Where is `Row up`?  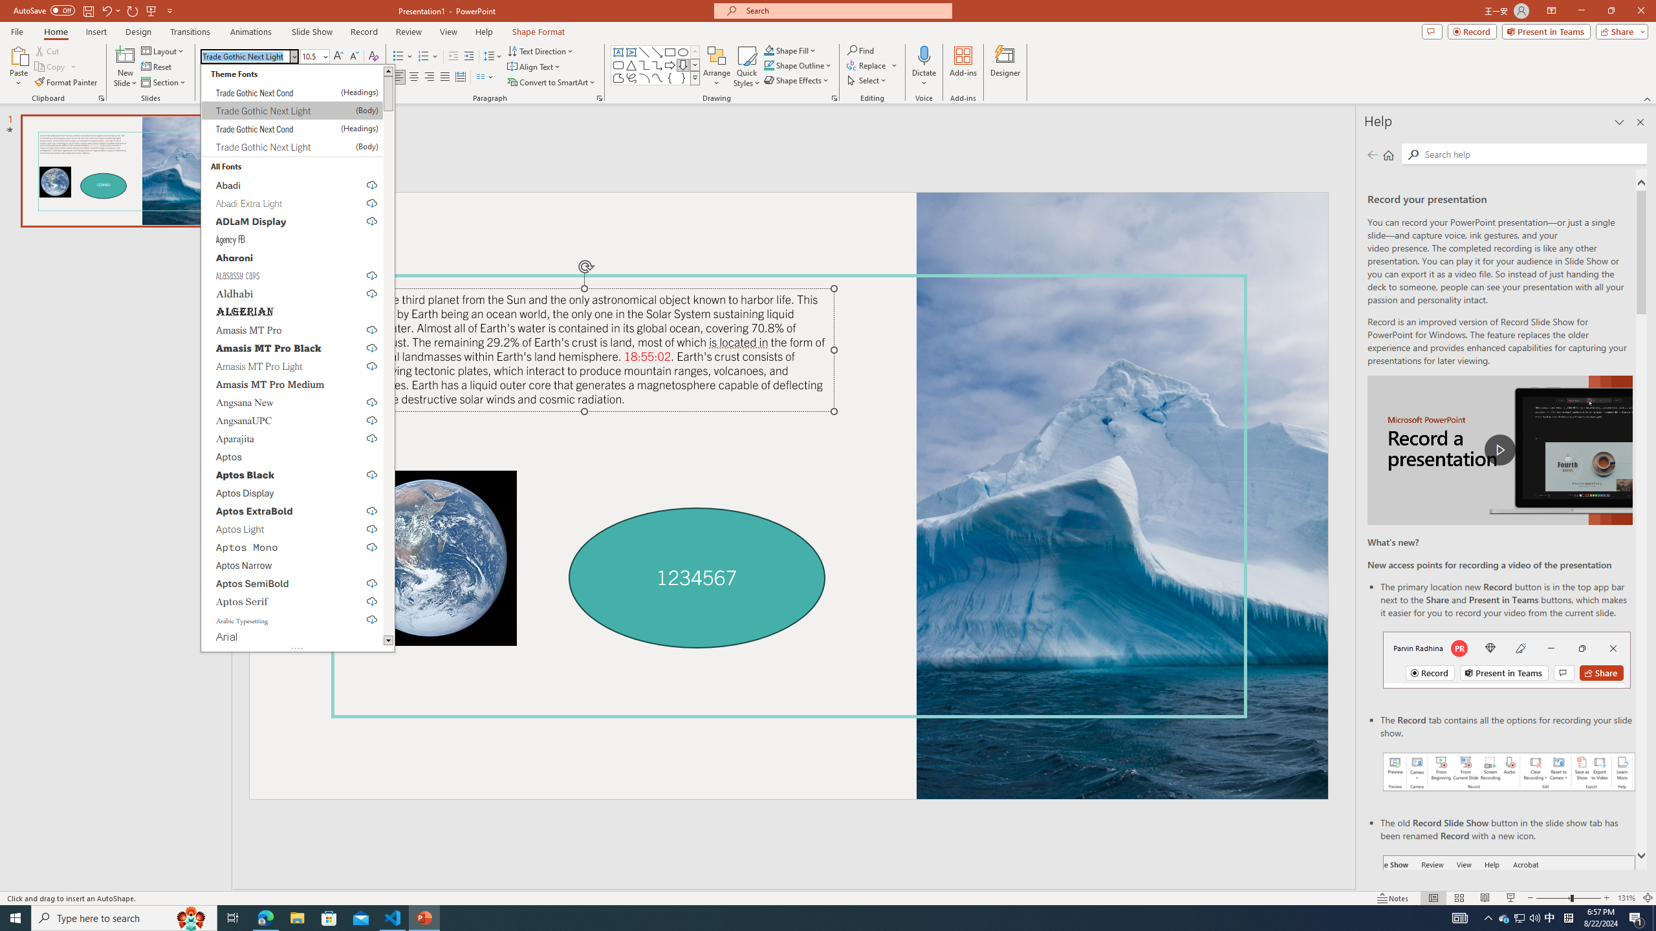 Row up is located at coordinates (695, 52).